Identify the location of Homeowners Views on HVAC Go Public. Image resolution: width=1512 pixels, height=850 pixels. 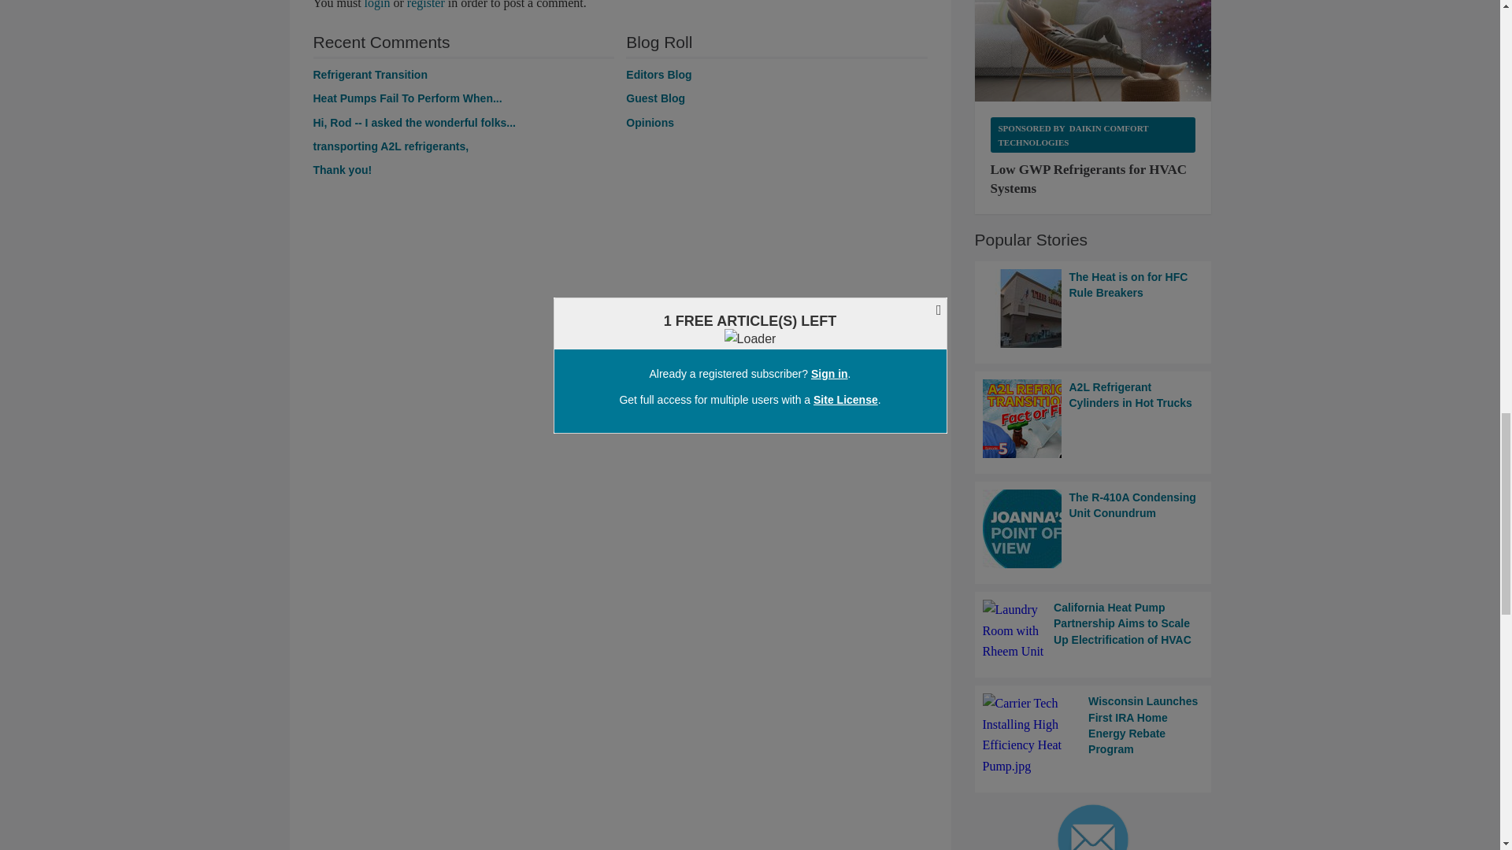
(342, 170).